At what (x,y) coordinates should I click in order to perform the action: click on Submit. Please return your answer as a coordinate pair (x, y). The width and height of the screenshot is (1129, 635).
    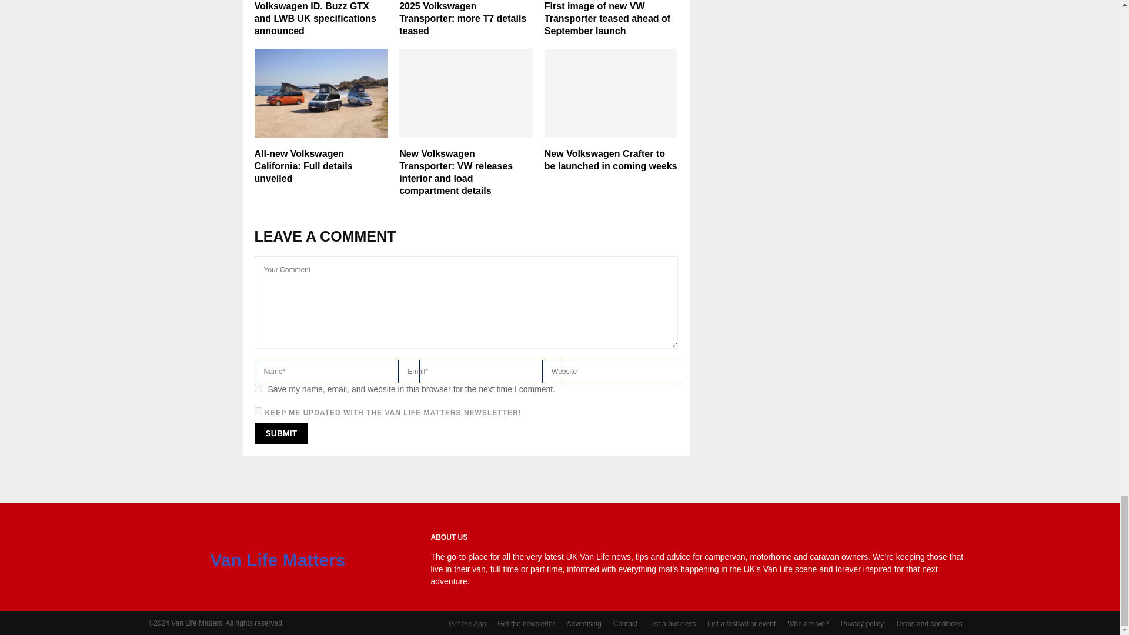
    Looking at the image, I should click on (281, 433).